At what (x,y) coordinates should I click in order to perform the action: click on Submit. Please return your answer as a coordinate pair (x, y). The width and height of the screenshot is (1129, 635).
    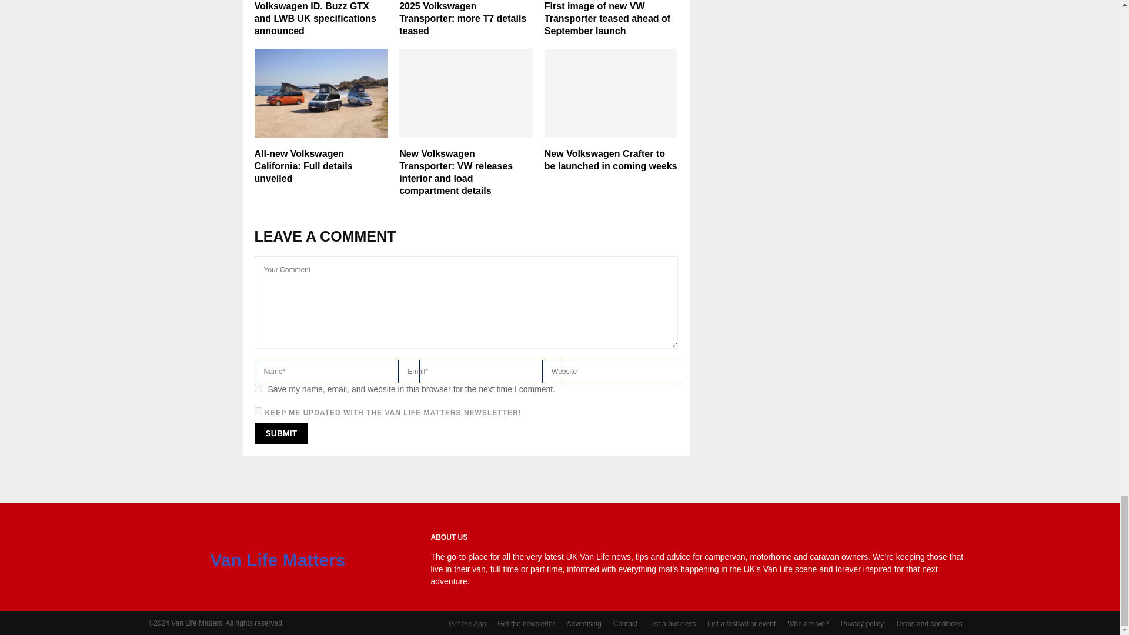
    Looking at the image, I should click on (281, 433).